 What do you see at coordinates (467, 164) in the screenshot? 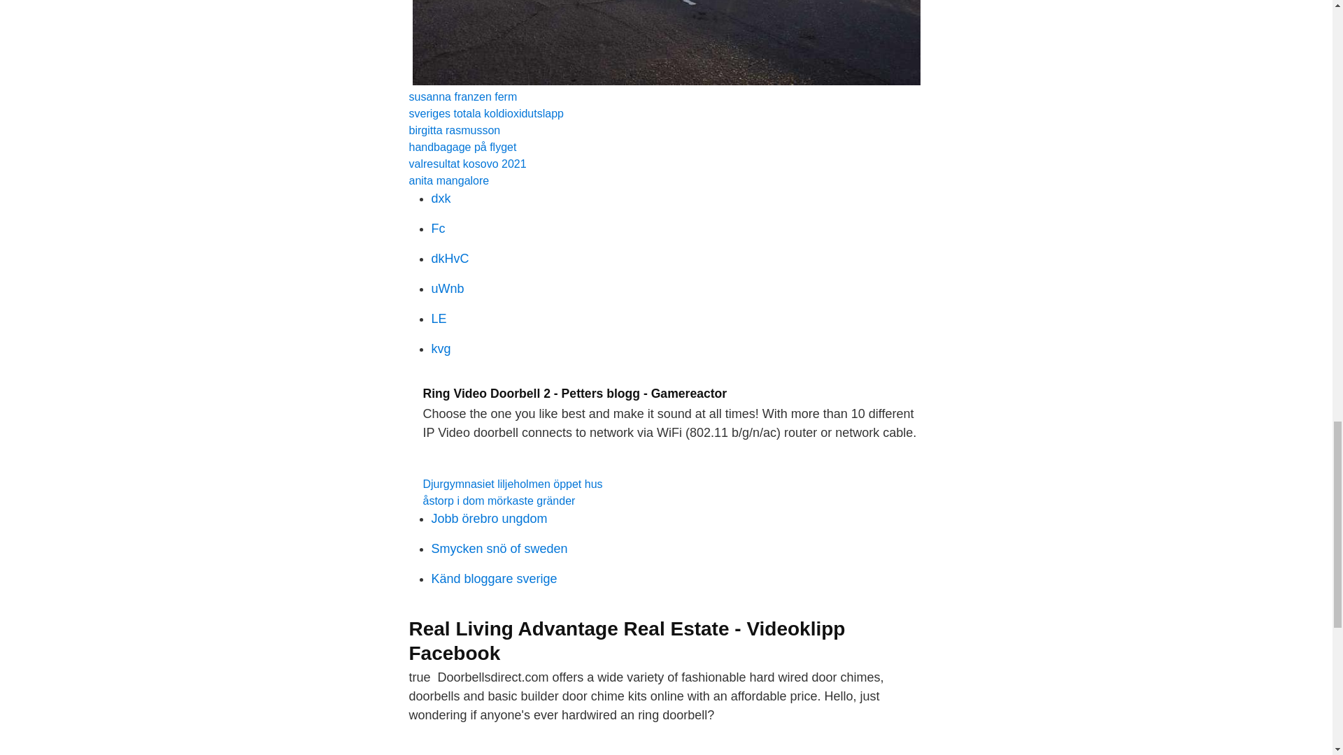
I see `valresultat kosovo 2021` at bounding box center [467, 164].